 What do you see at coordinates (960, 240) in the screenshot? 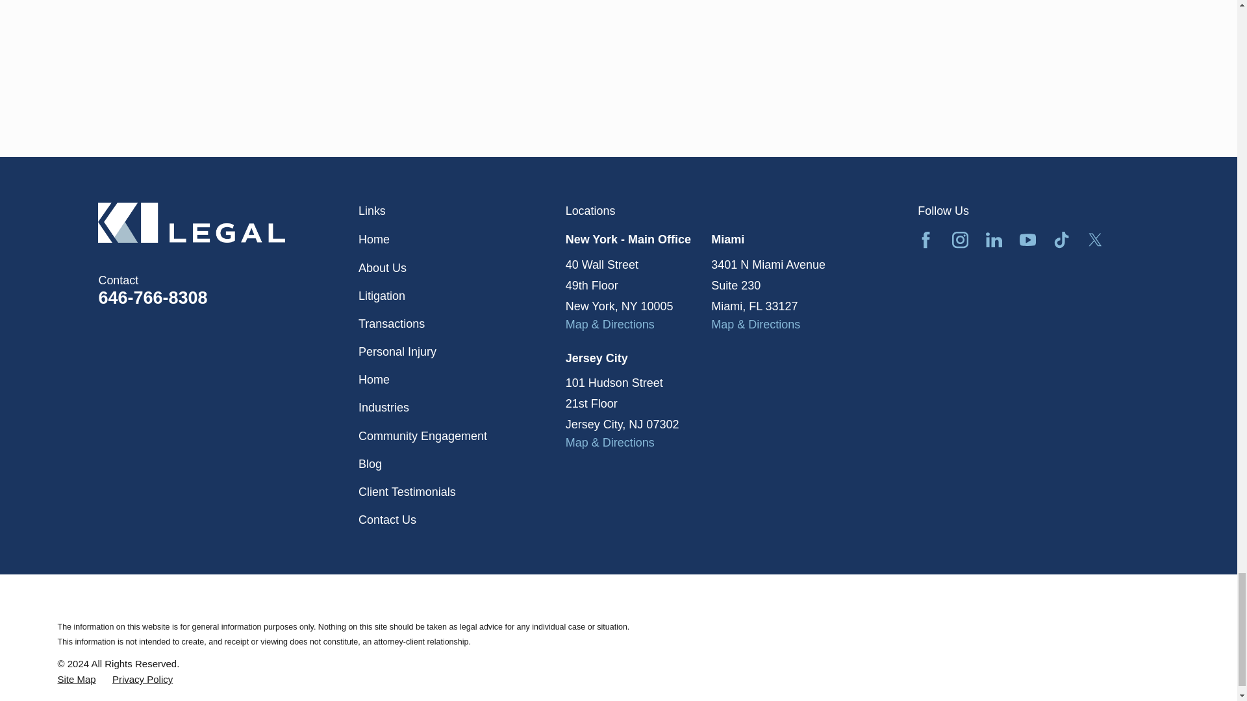
I see `Instagram` at bounding box center [960, 240].